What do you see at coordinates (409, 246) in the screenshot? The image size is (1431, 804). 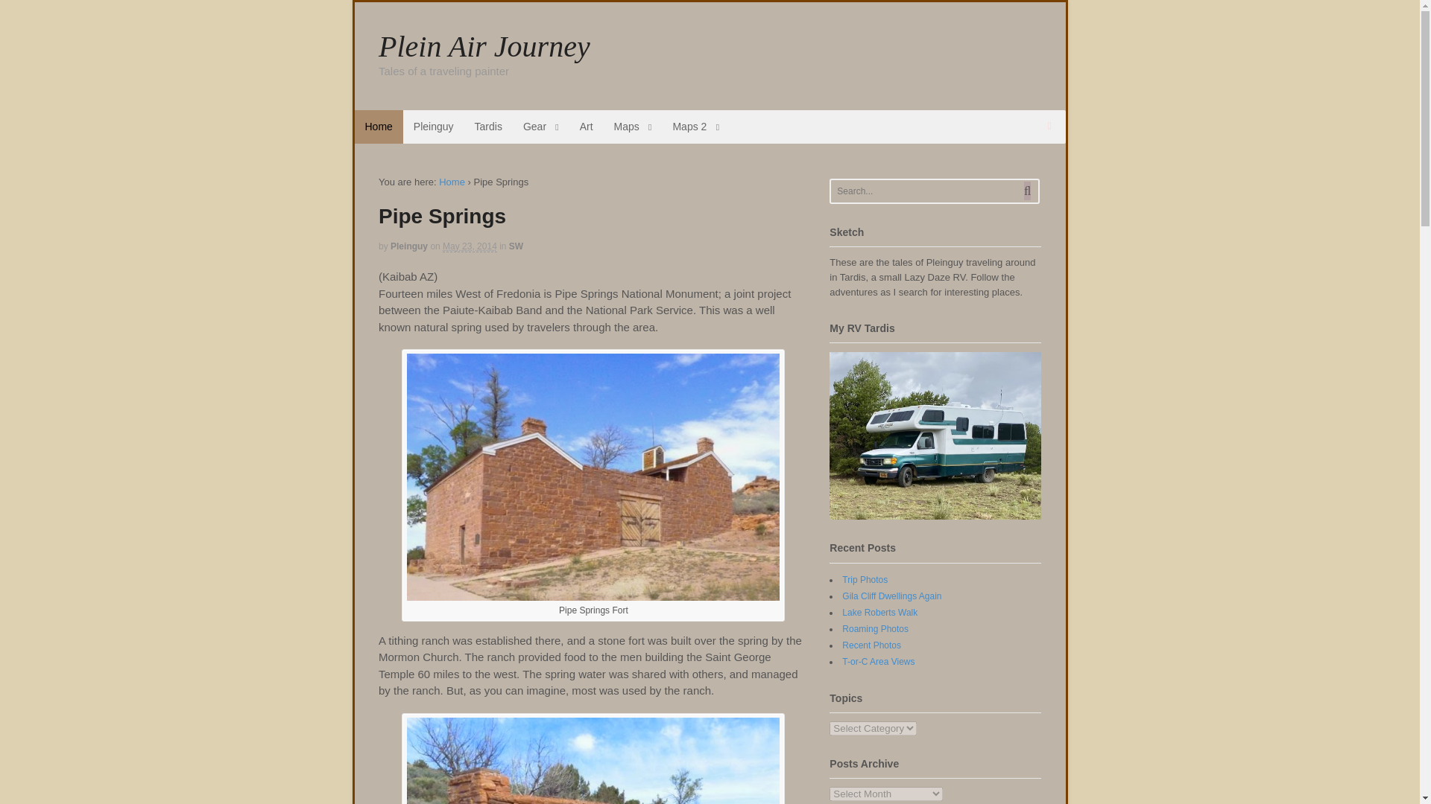 I see `Posts by Pleinguy` at bounding box center [409, 246].